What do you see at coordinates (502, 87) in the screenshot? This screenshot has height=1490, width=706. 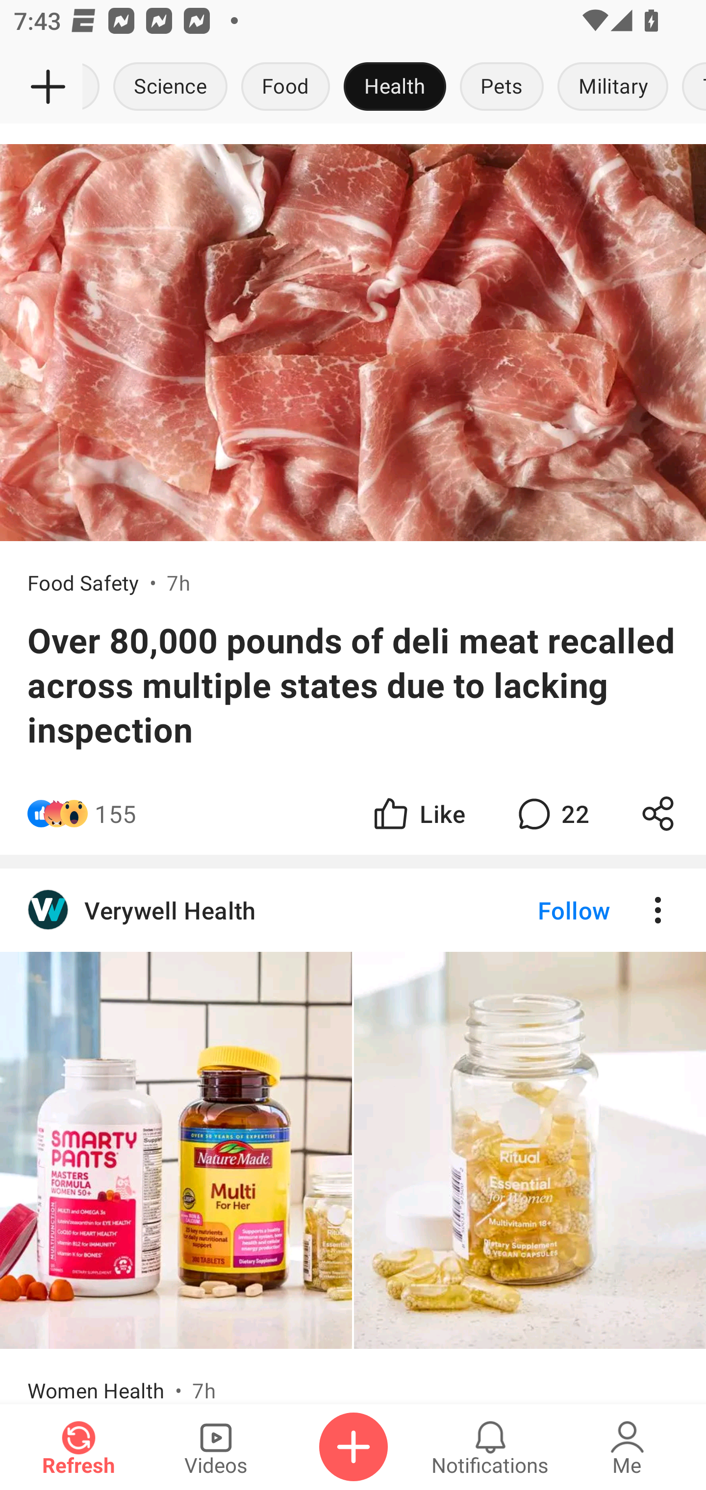 I see `Pets` at bounding box center [502, 87].